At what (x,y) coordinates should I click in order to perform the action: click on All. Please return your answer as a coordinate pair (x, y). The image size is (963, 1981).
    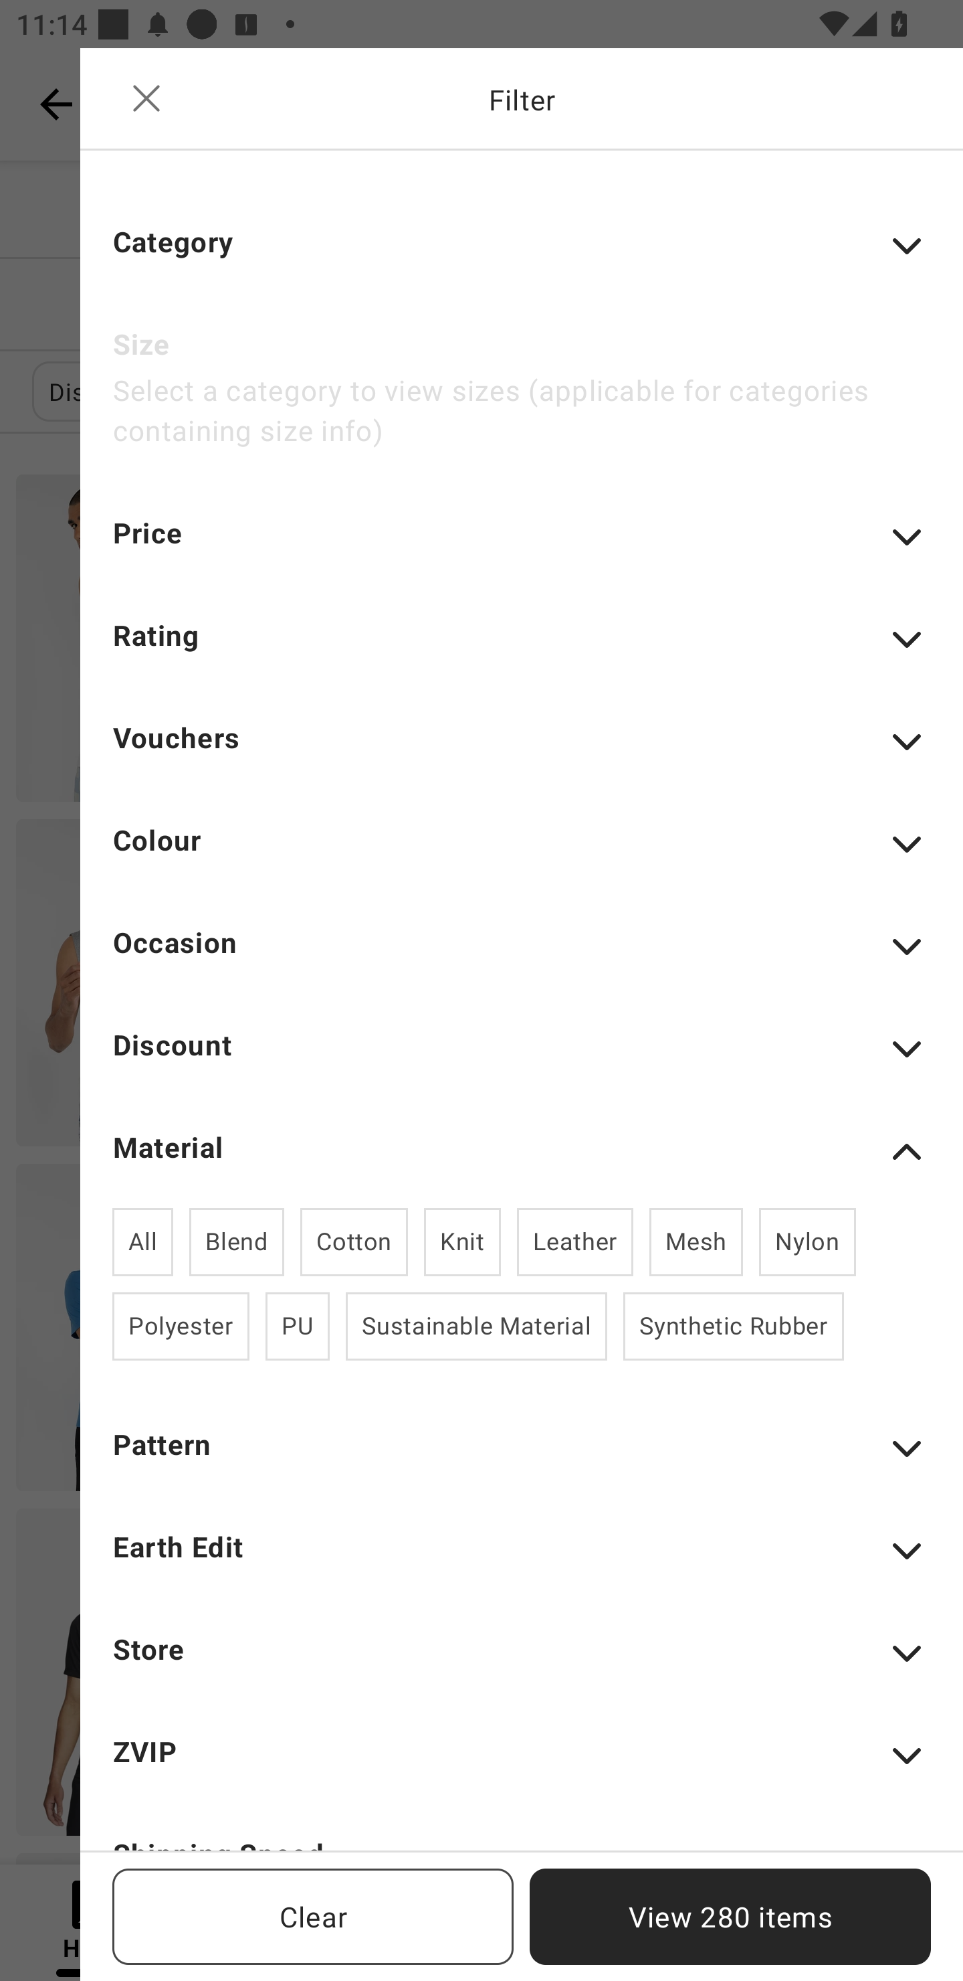
    Looking at the image, I should click on (143, 1242).